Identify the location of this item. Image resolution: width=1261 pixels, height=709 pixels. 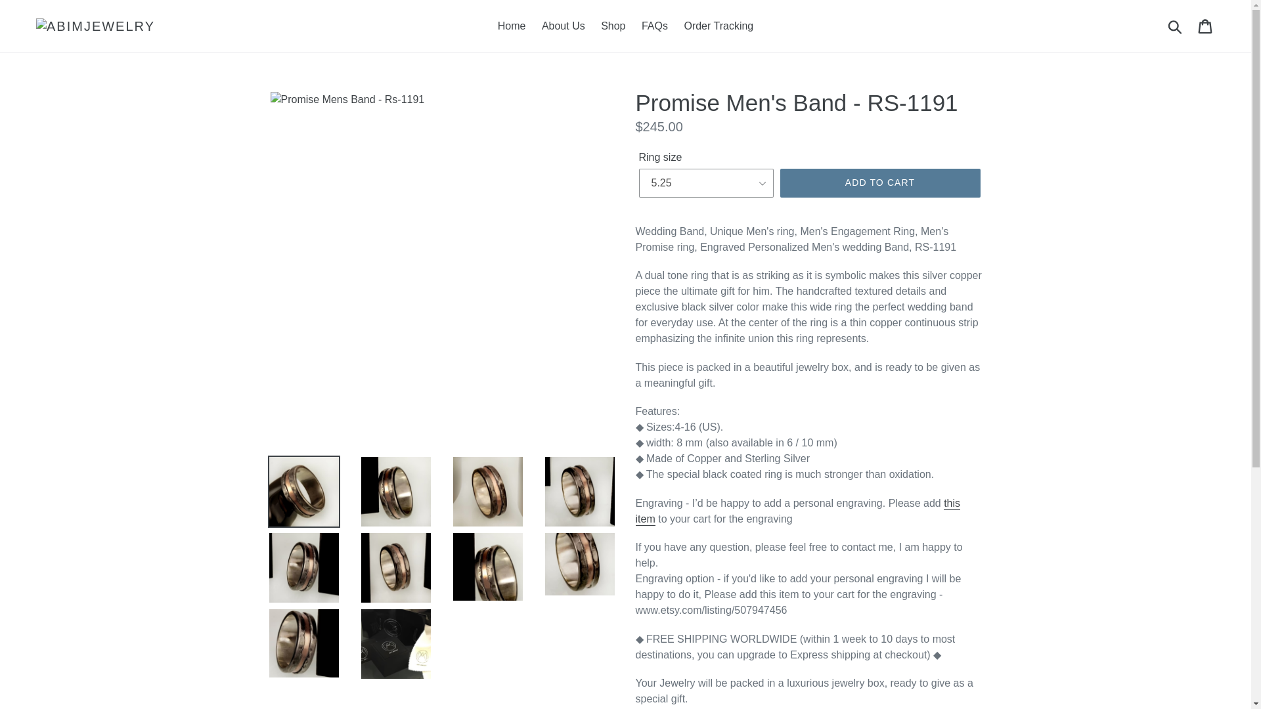
(798, 512).